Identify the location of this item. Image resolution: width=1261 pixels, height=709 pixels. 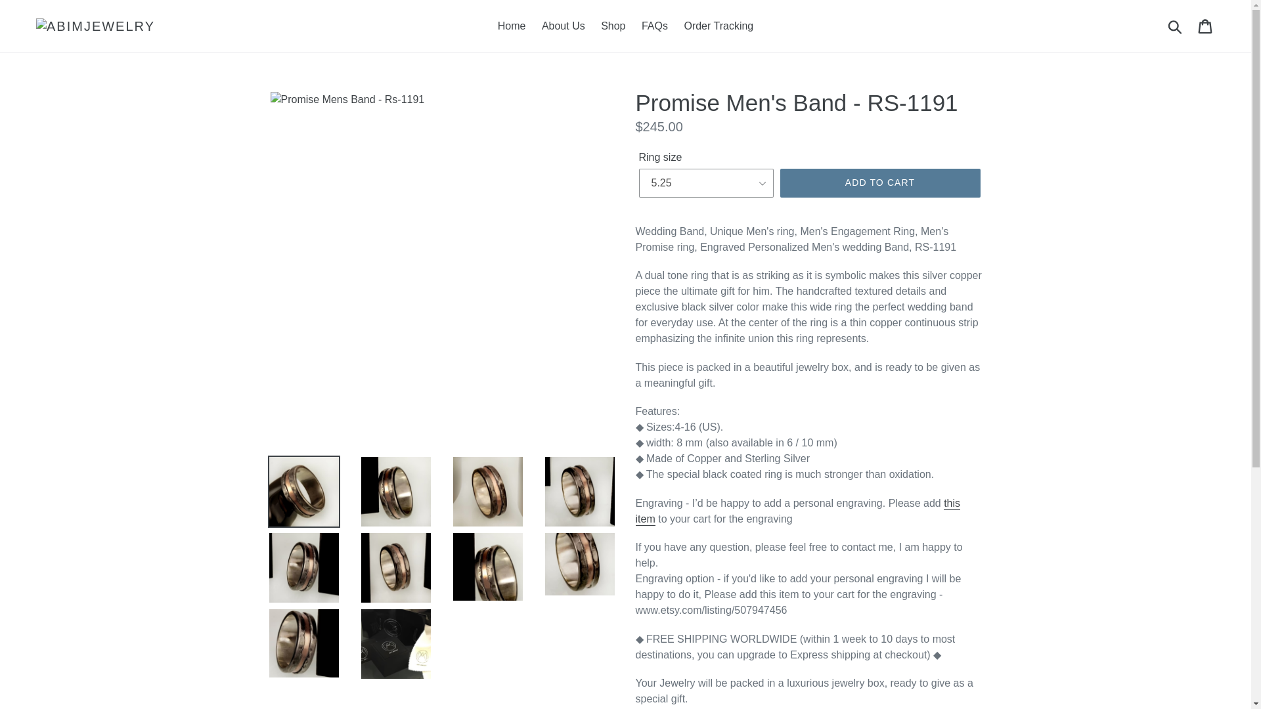
(798, 512).